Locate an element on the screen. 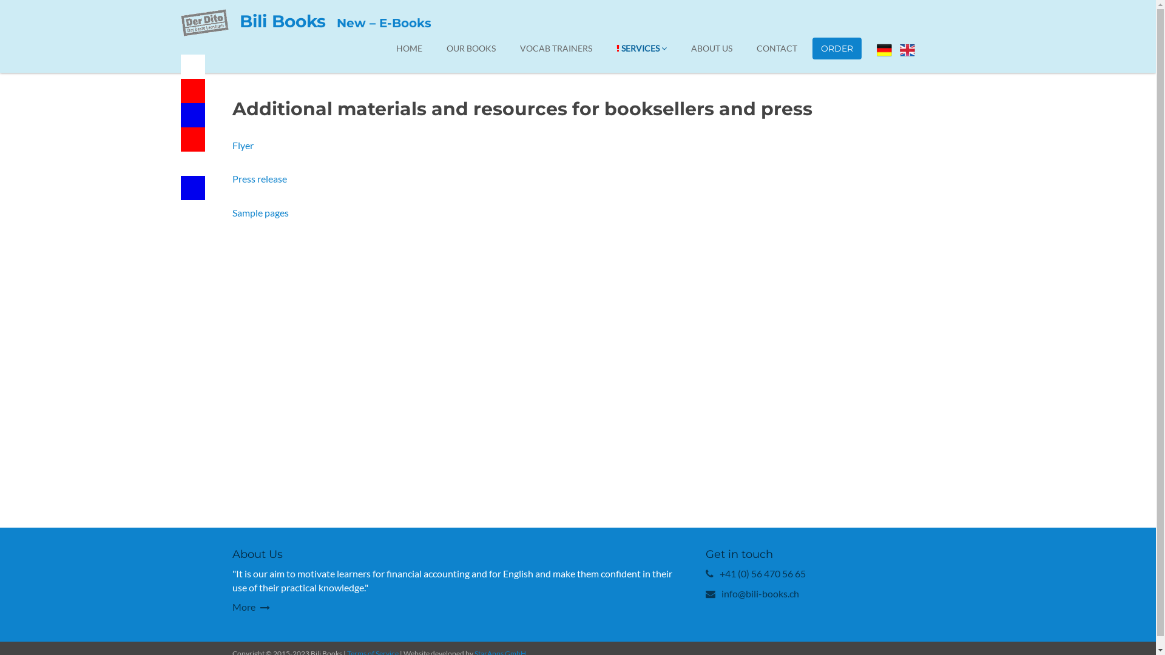  info@bili-books.ch is located at coordinates (760, 593).